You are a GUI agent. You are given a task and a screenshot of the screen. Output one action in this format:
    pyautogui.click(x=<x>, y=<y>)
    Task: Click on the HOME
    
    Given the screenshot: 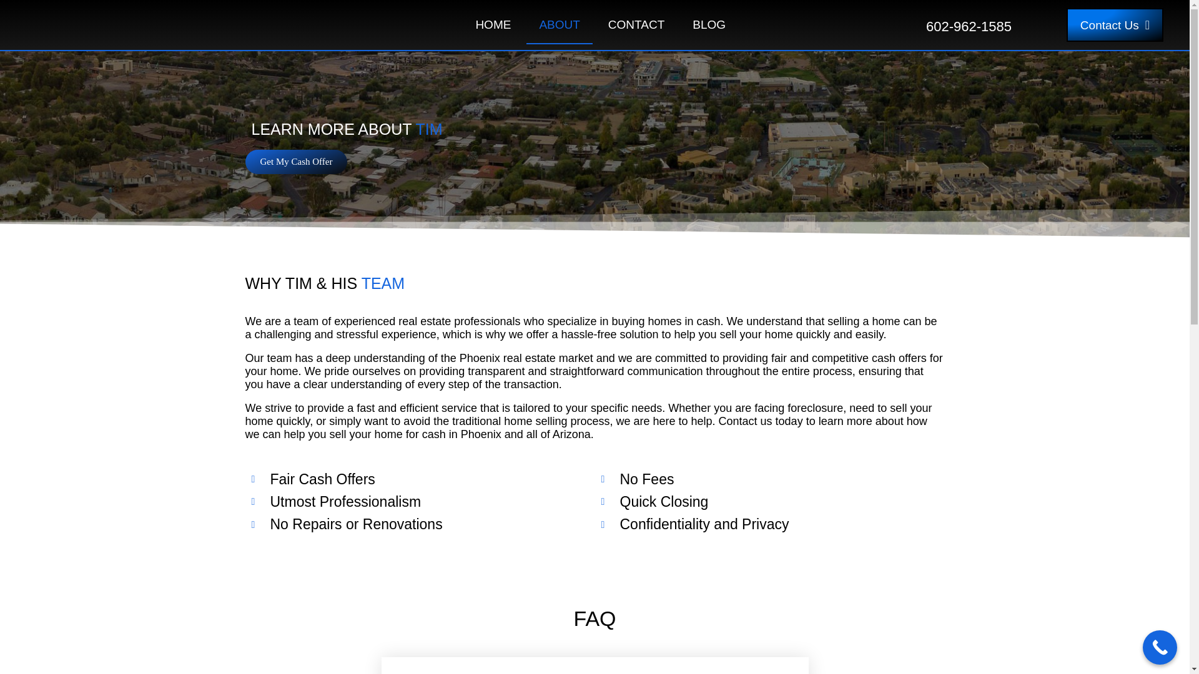 What is the action you would take?
    pyautogui.click(x=493, y=25)
    